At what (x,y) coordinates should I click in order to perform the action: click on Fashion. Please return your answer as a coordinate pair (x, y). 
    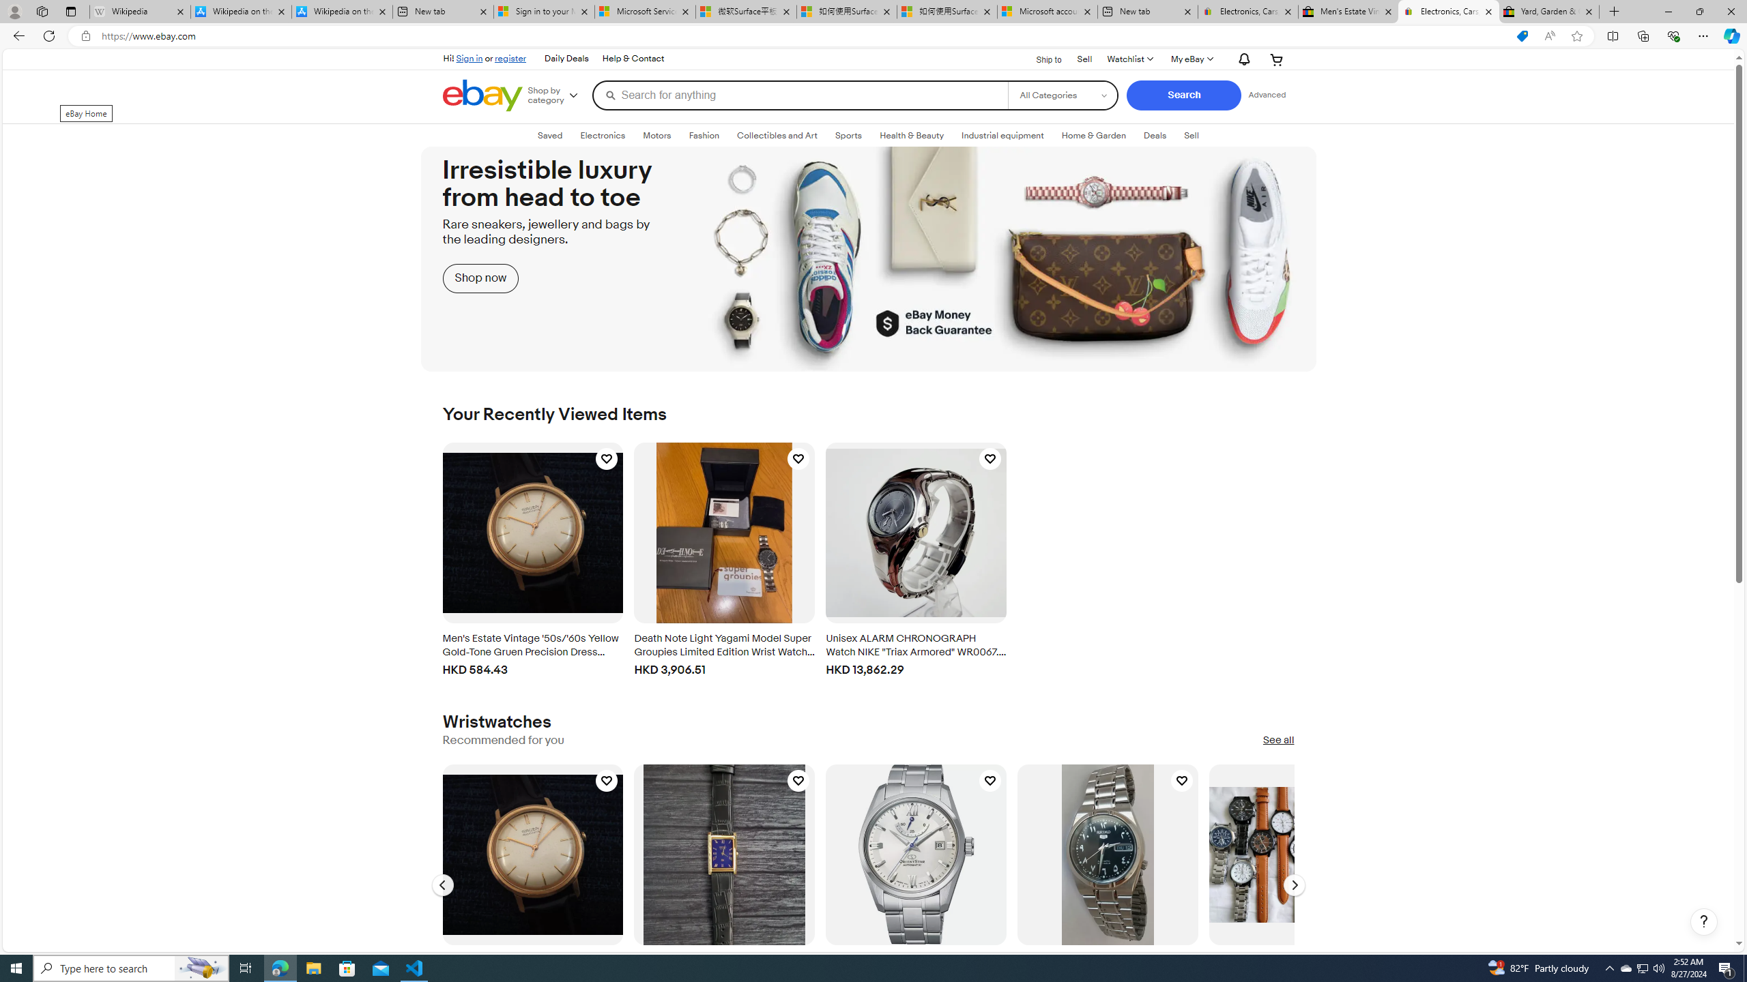
    Looking at the image, I should click on (704, 136).